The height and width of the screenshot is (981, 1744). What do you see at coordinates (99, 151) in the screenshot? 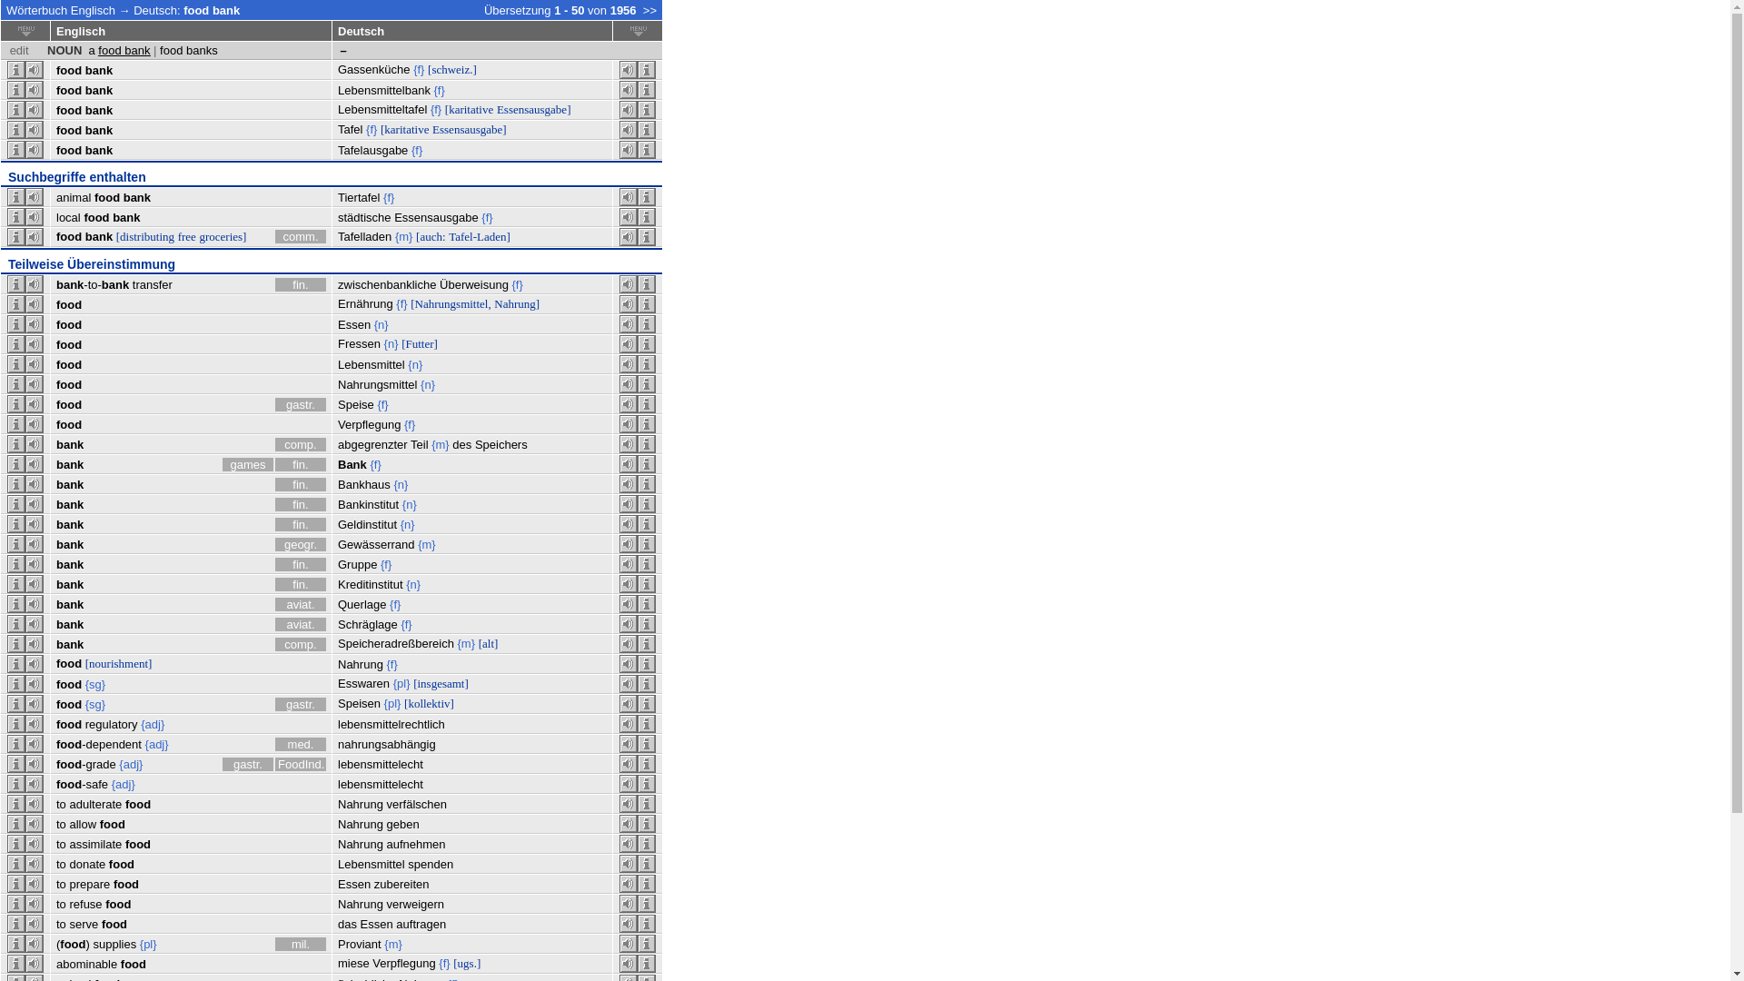
I see `bank` at bounding box center [99, 151].